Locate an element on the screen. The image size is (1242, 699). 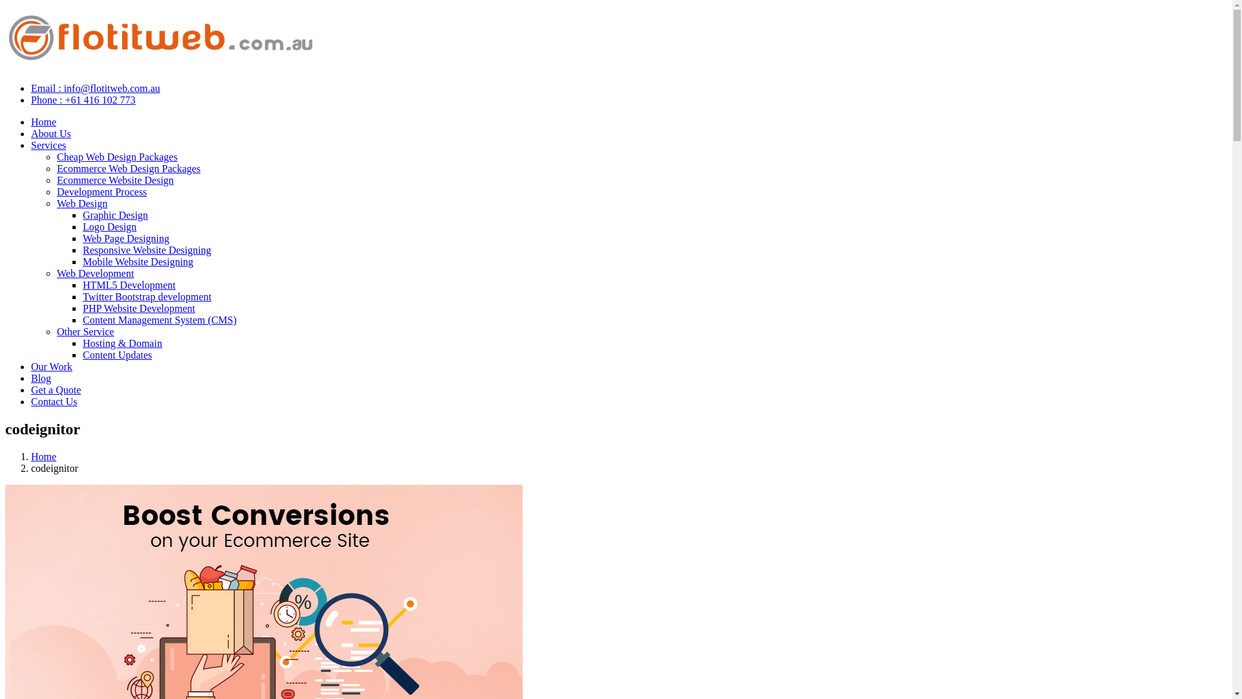
Other Service is located at coordinates (85, 331).